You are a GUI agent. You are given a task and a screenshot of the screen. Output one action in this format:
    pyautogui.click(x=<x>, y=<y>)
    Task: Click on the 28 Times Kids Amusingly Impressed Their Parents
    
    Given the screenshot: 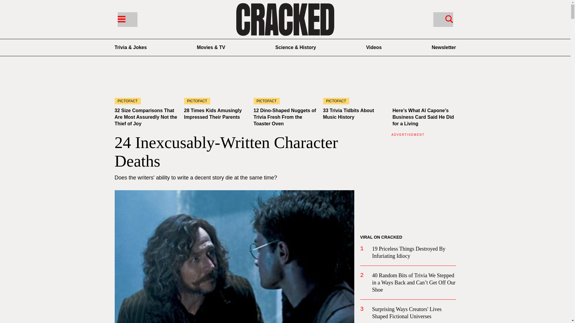 What is the action you would take?
    pyautogui.click(x=213, y=114)
    